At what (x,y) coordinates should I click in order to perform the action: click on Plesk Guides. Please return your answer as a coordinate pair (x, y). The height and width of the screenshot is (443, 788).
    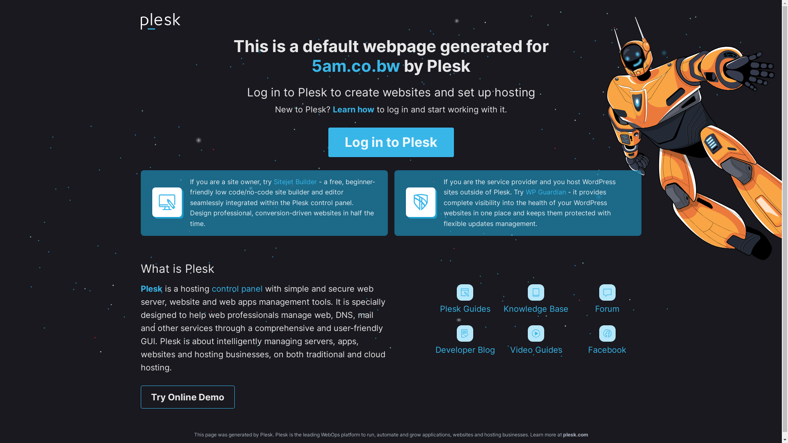
    Looking at the image, I should click on (465, 299).